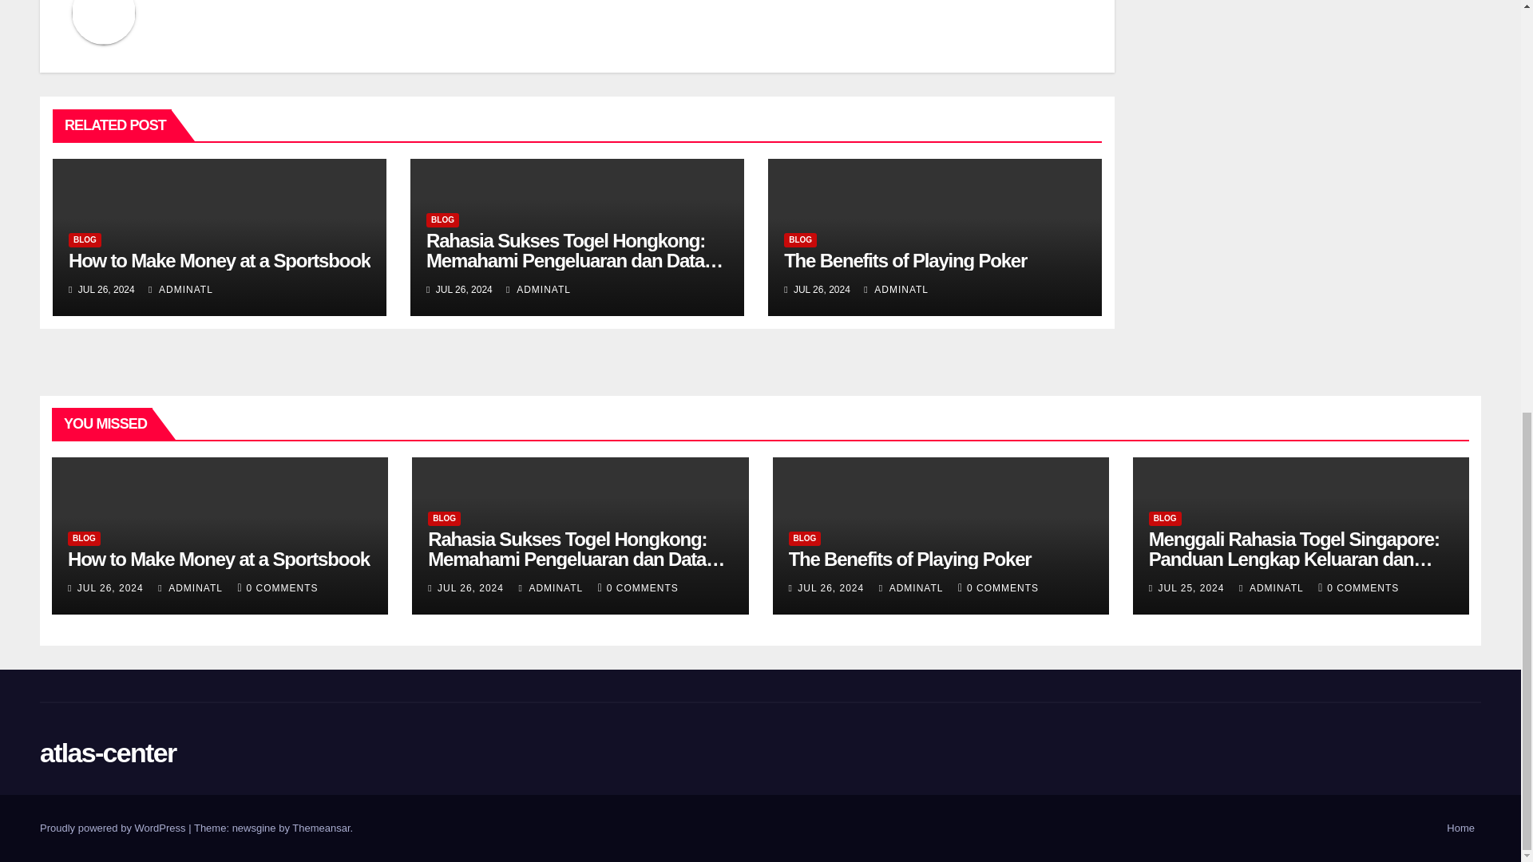  I want to click on Permalink to: The Benefits of Playing Poker, so click(905, 260).